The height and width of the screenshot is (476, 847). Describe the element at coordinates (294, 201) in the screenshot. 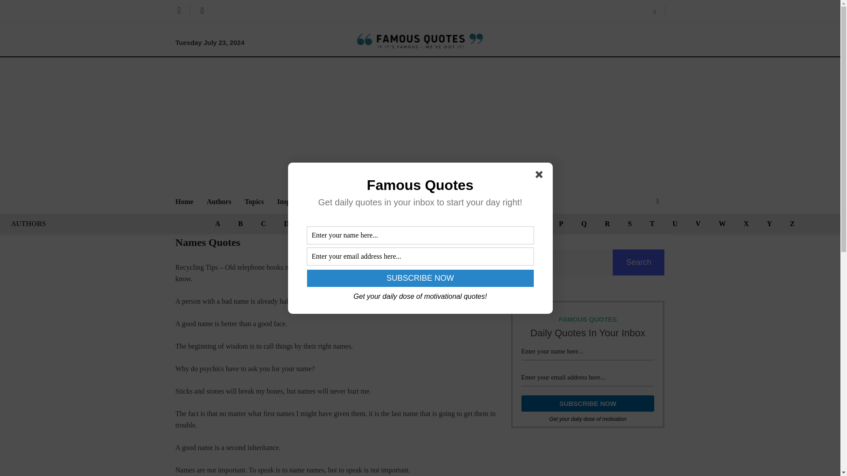

I see `Inspire` at that location.